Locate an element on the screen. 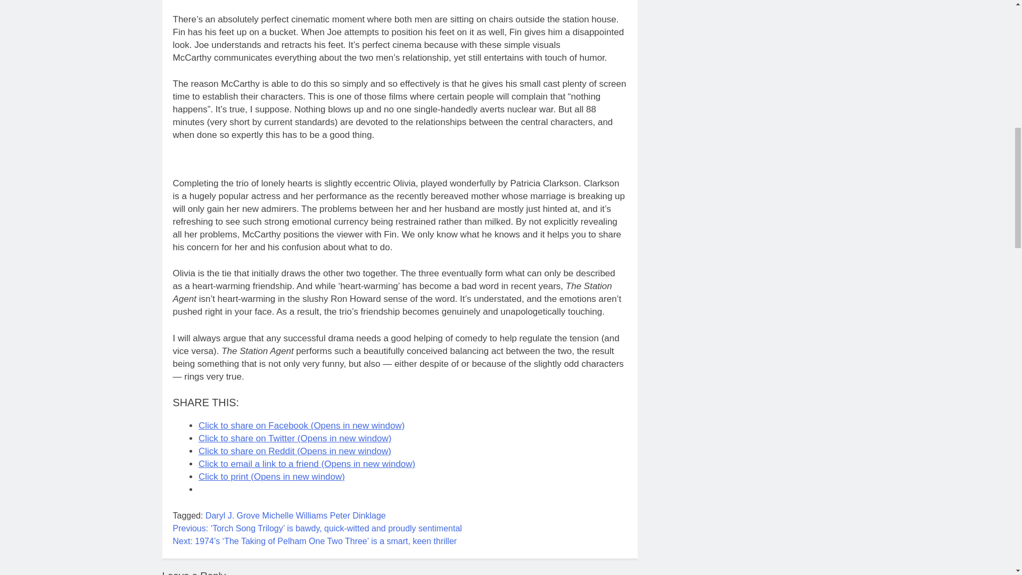  Click to print is located at coordinates (271, 477).